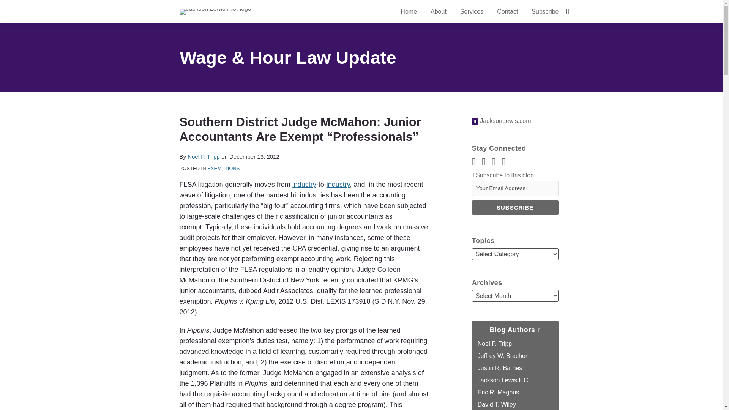 This screenshot has width=729, height=410. What do you see at coordinates (204, 156) in the screenshot?
I see `Noel P. Tripp` at bounding box center [204, 156].